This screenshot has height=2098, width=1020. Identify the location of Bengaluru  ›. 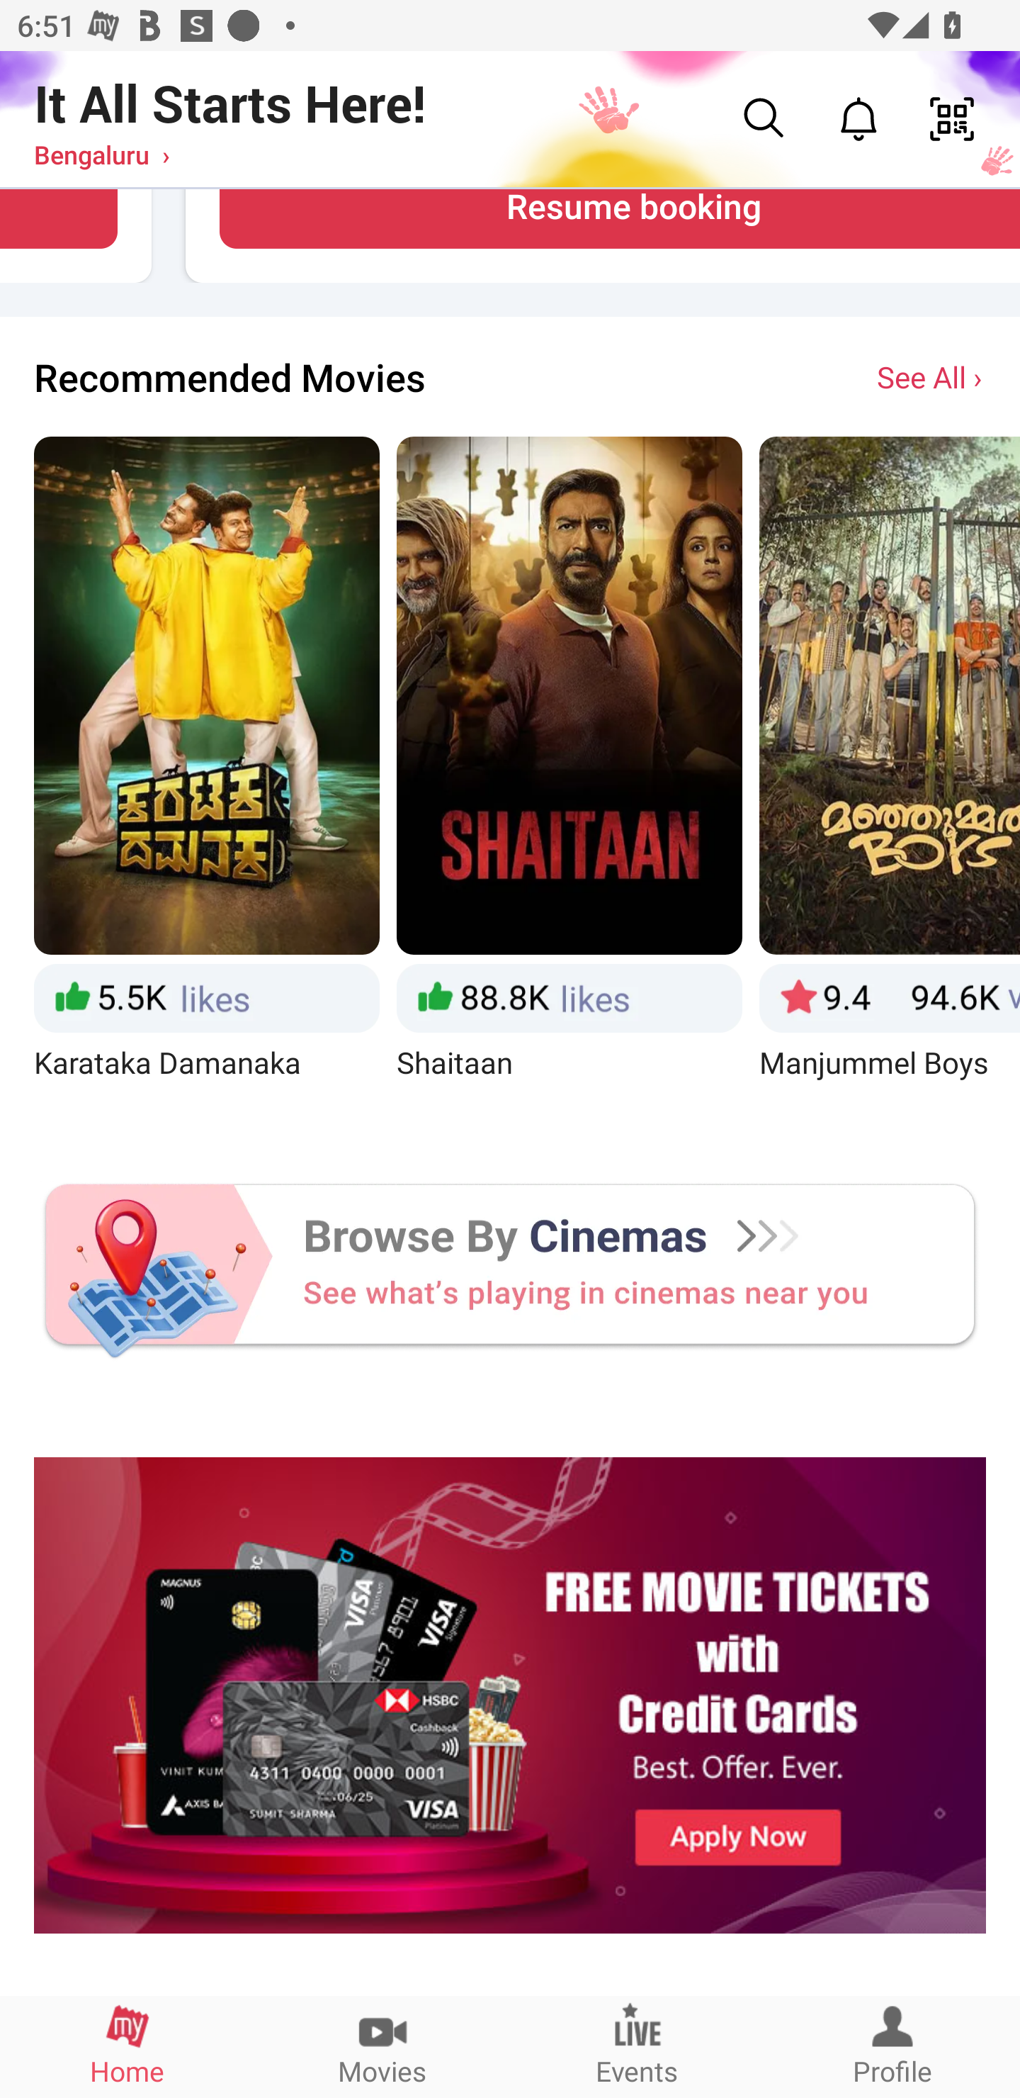
(102, 154).